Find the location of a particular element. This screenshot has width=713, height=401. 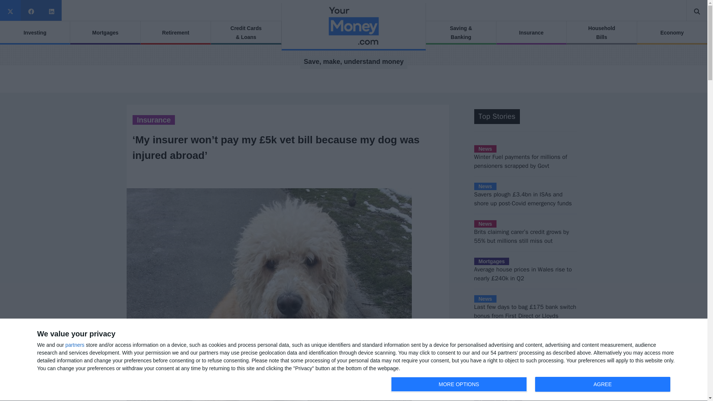

Insurance is located at coordinates (531, 33).